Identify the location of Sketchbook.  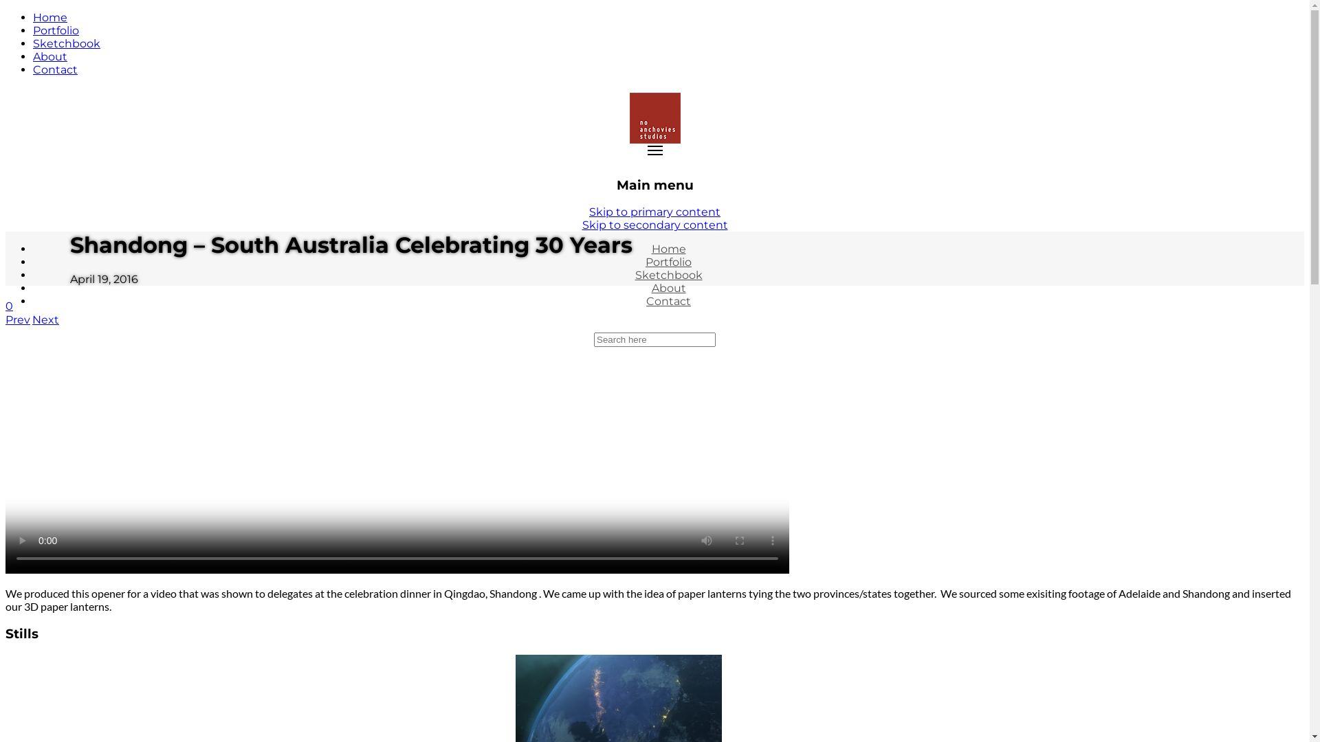
(67, 44).